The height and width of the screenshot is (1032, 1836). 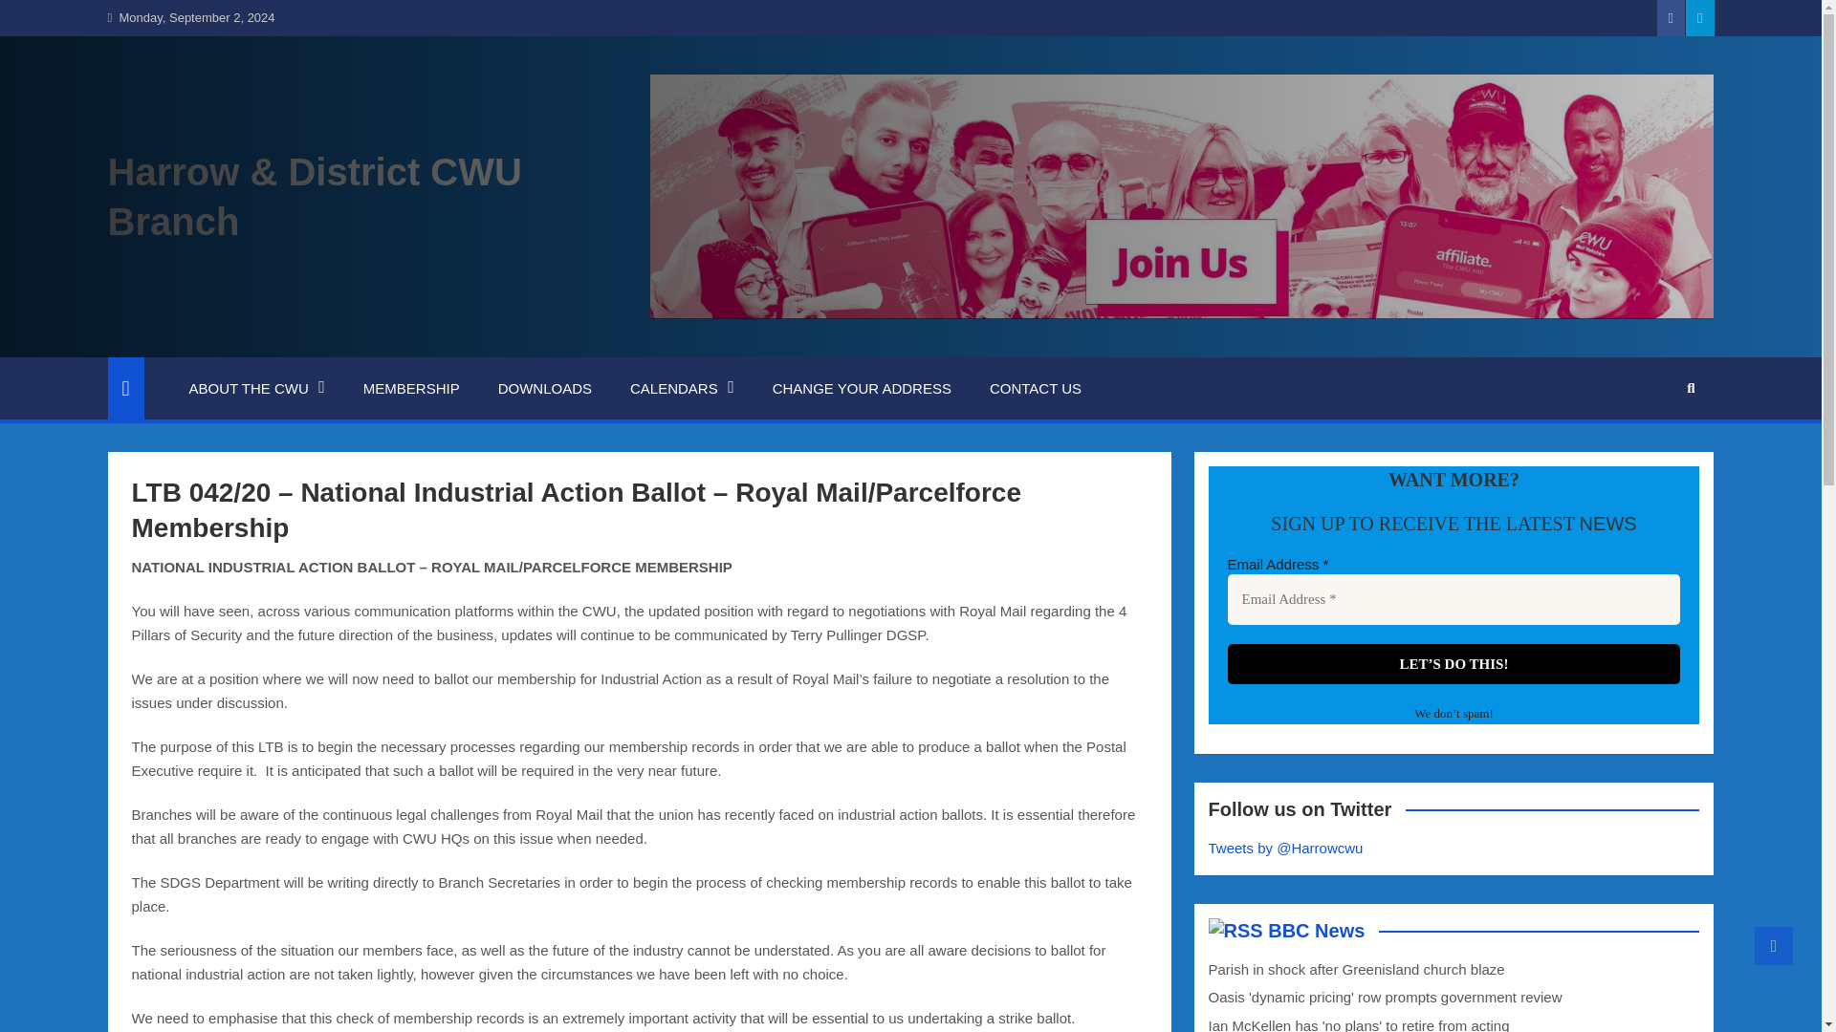 I want to click on CHANGE YOUR ADDRESS, so click(x=862, y=388).